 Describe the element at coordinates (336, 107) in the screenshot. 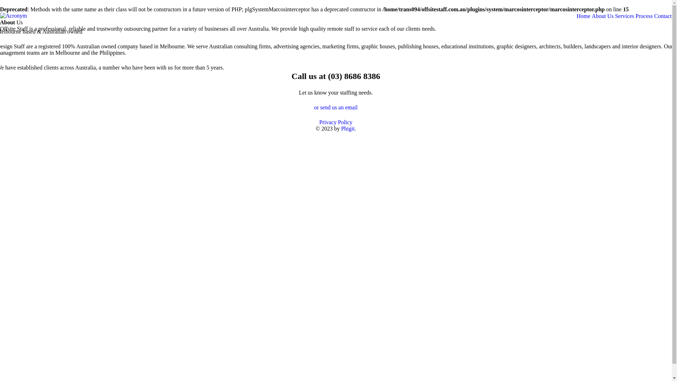

I see `or send us an email` at that location.